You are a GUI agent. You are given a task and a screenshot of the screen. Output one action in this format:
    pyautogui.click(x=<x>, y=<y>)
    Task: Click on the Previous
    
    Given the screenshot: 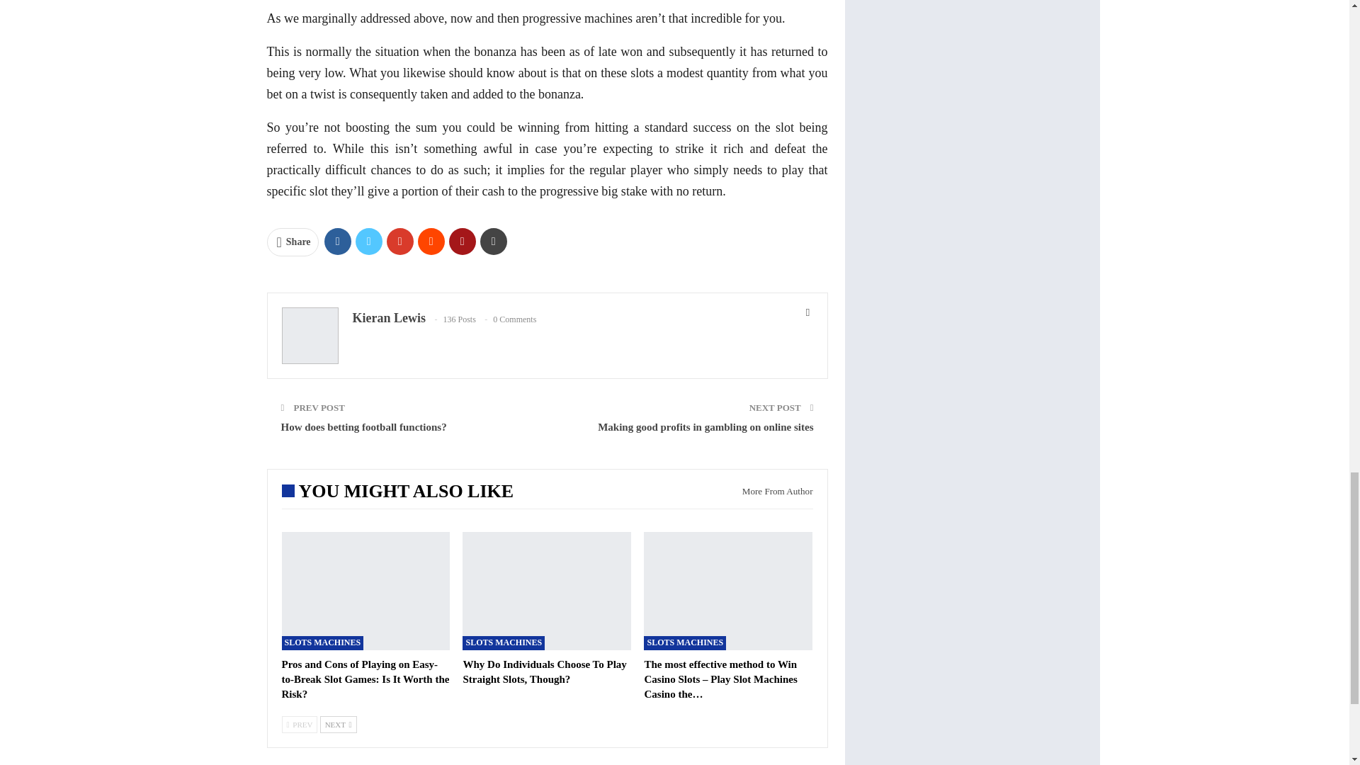 What is the action you would take?
    pyautogui.click(x=300, y=724)
    